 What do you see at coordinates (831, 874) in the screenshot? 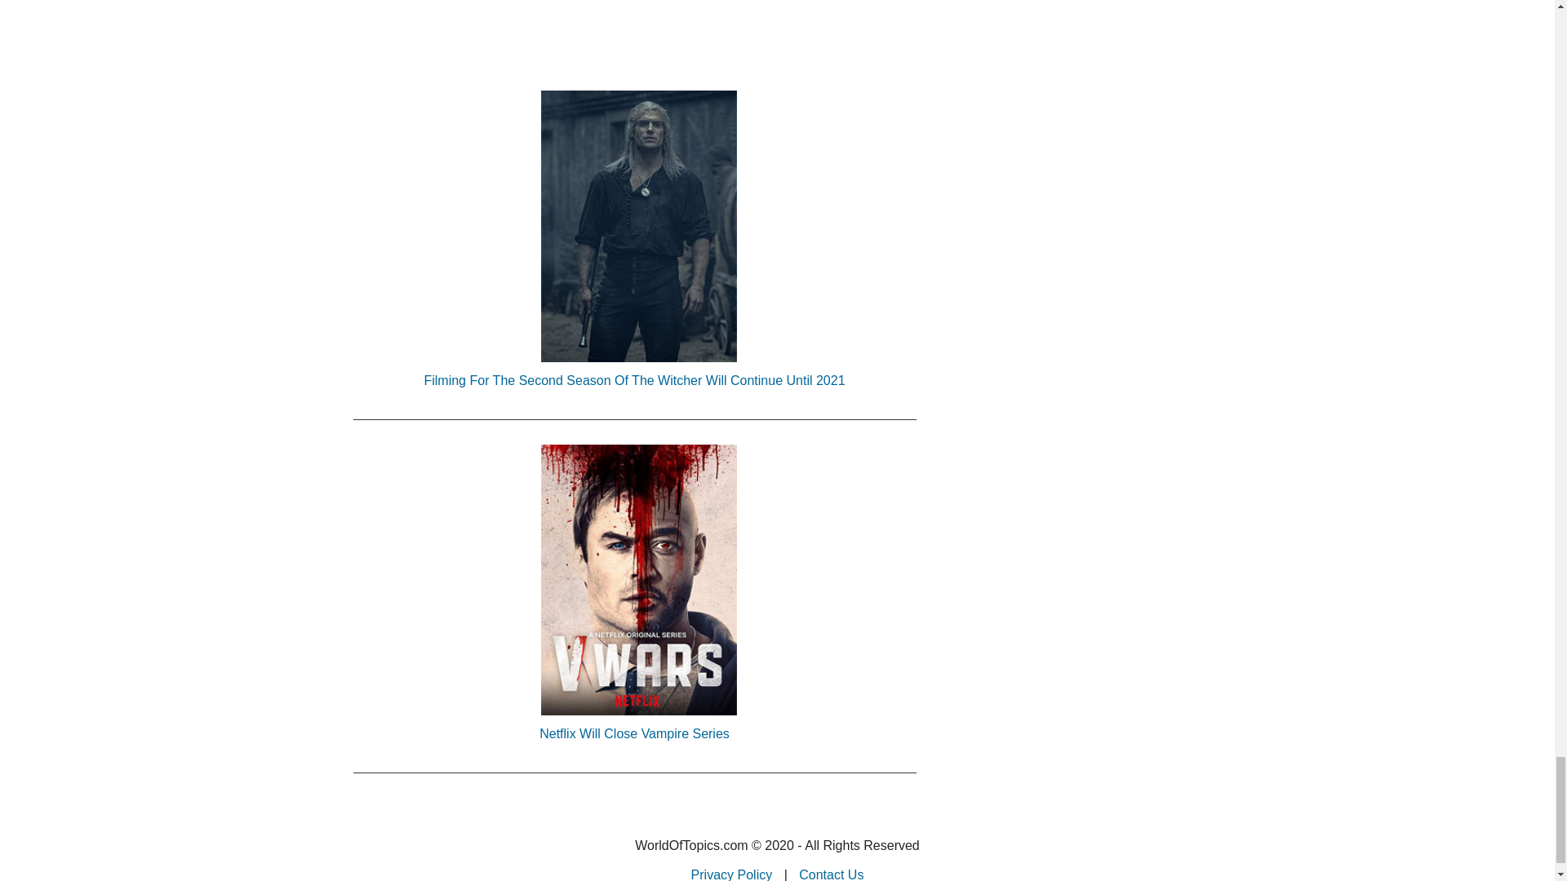
I see `Contact Us` at bounding box center [831, 874].